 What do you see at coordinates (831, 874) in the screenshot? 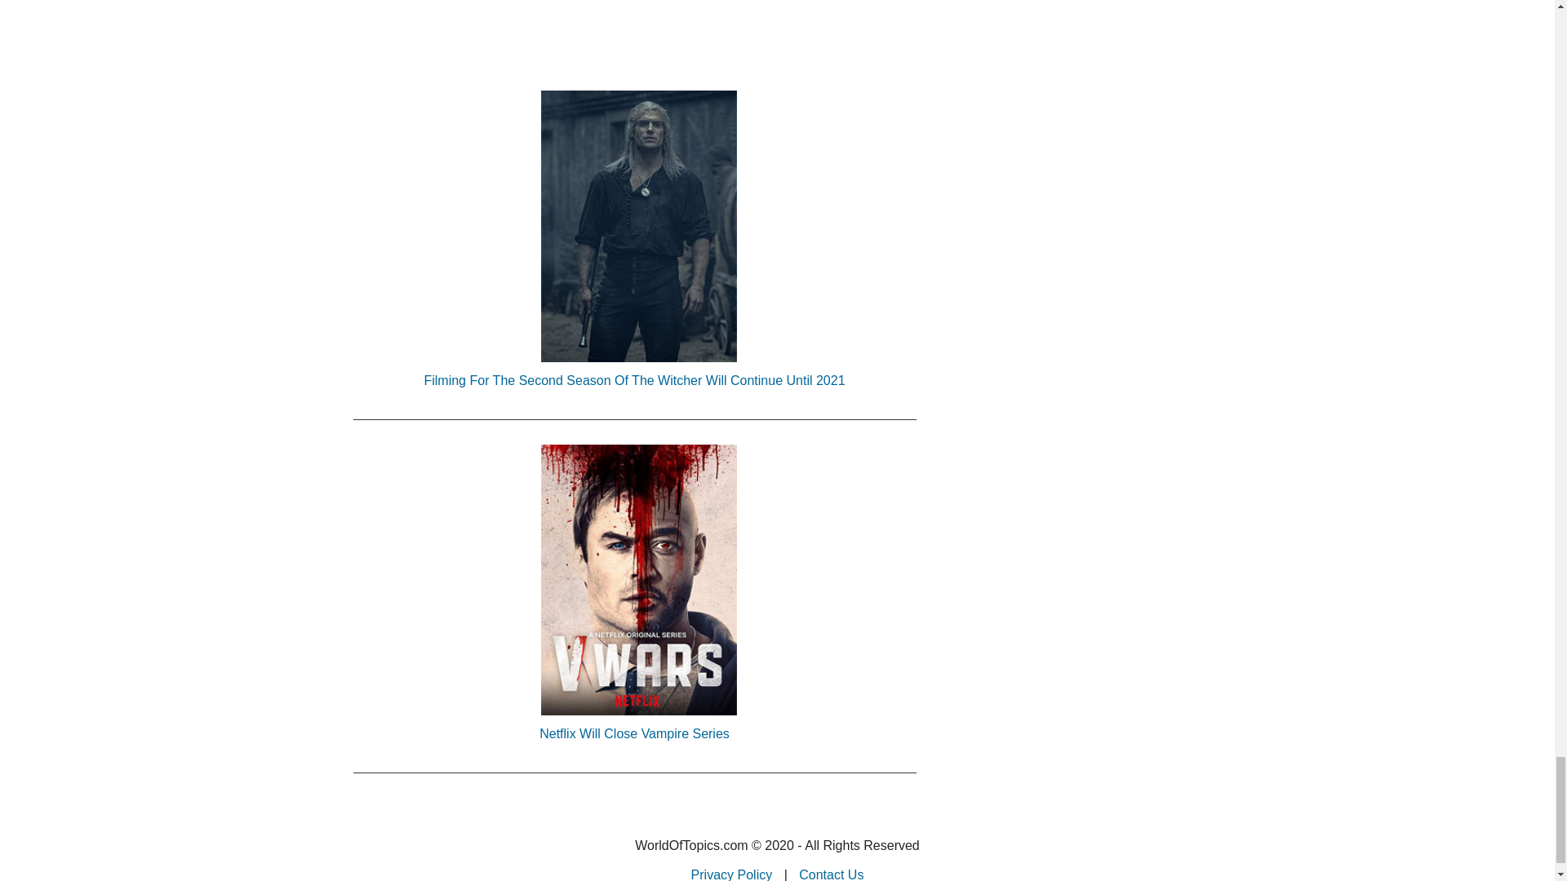
I see `Contact Us` at bounding box center [831, 874].